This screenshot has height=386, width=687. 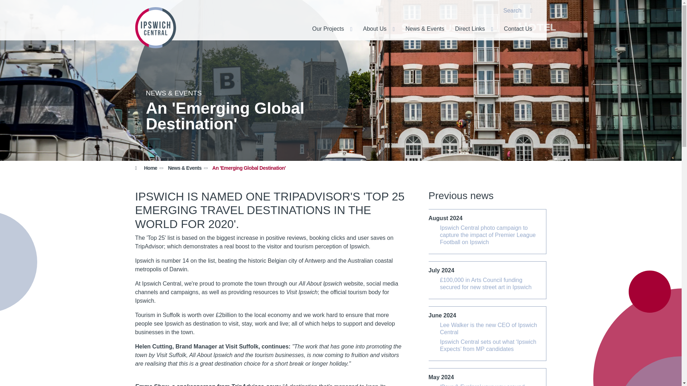 What do you see at coordinates (518, 11) in the screenshot?
I see `Search` at bounding box center [518, 11].